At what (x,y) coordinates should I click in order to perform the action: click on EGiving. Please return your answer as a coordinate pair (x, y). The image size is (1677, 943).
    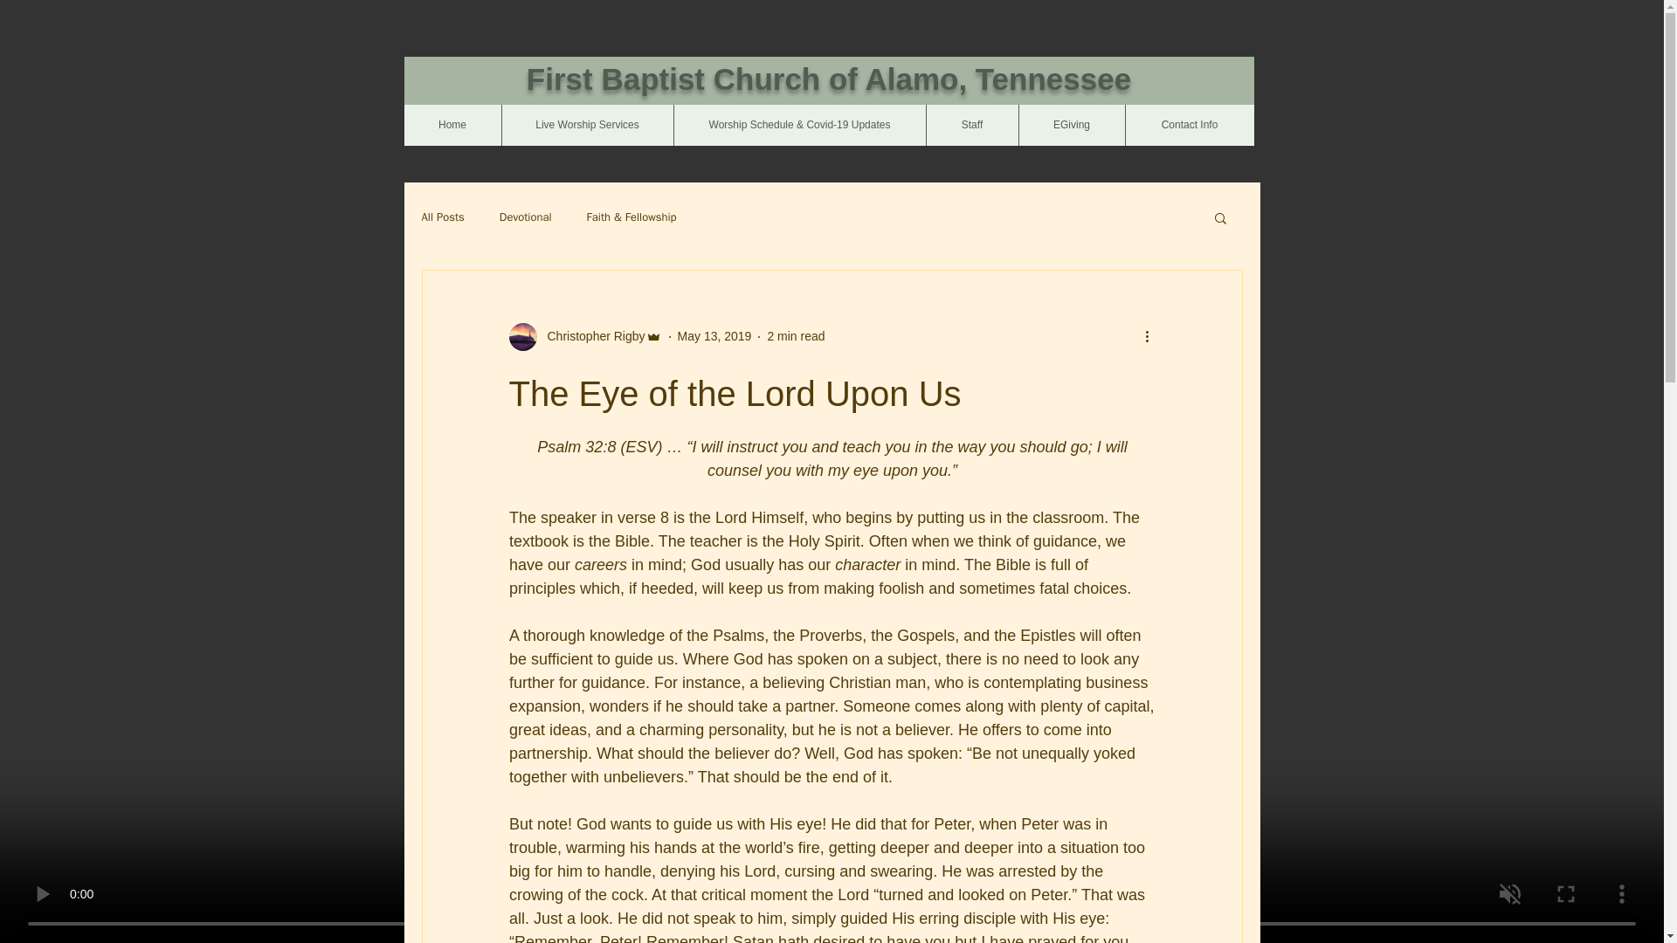
    Looking at the image, I should click on (1071, 125).